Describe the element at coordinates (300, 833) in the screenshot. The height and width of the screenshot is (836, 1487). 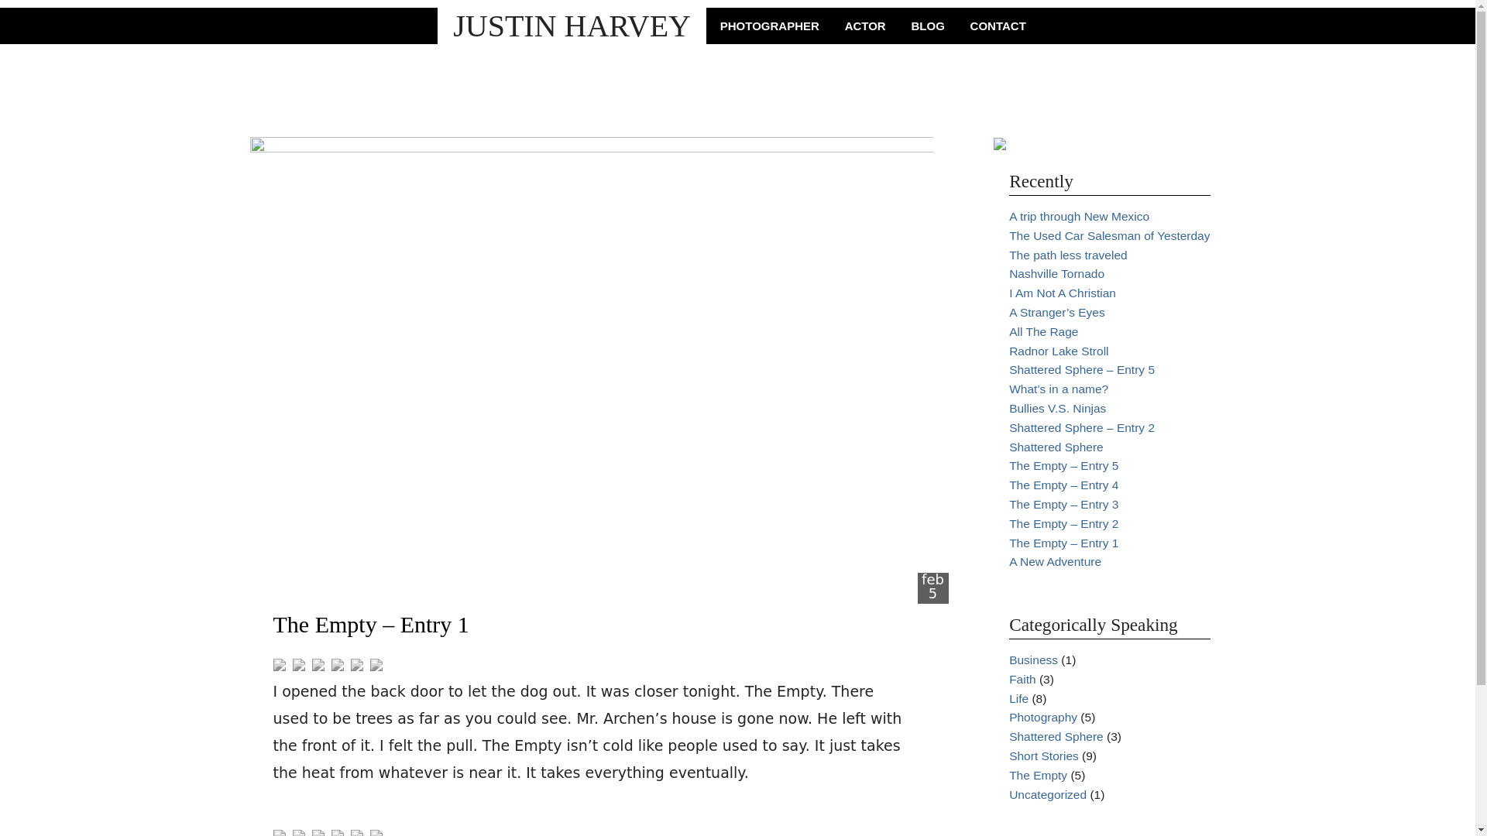
I see `Share on Twitter` at that location.